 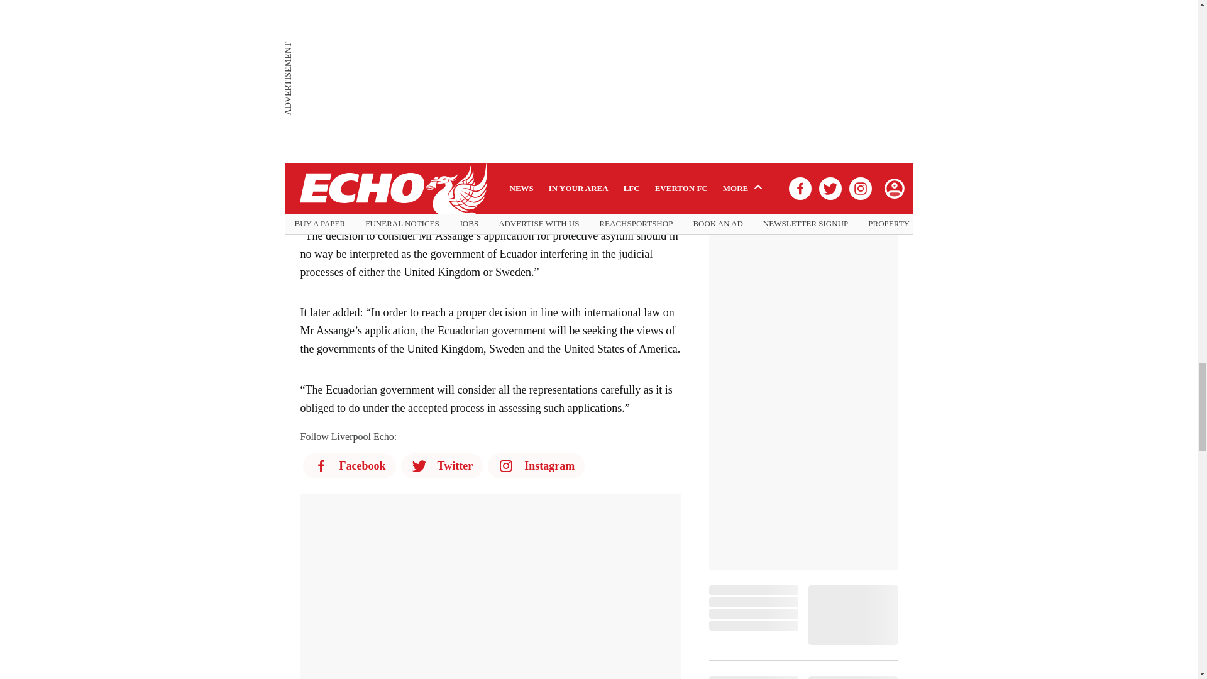 I want to click on Twitter, so click(x=442, y=466).